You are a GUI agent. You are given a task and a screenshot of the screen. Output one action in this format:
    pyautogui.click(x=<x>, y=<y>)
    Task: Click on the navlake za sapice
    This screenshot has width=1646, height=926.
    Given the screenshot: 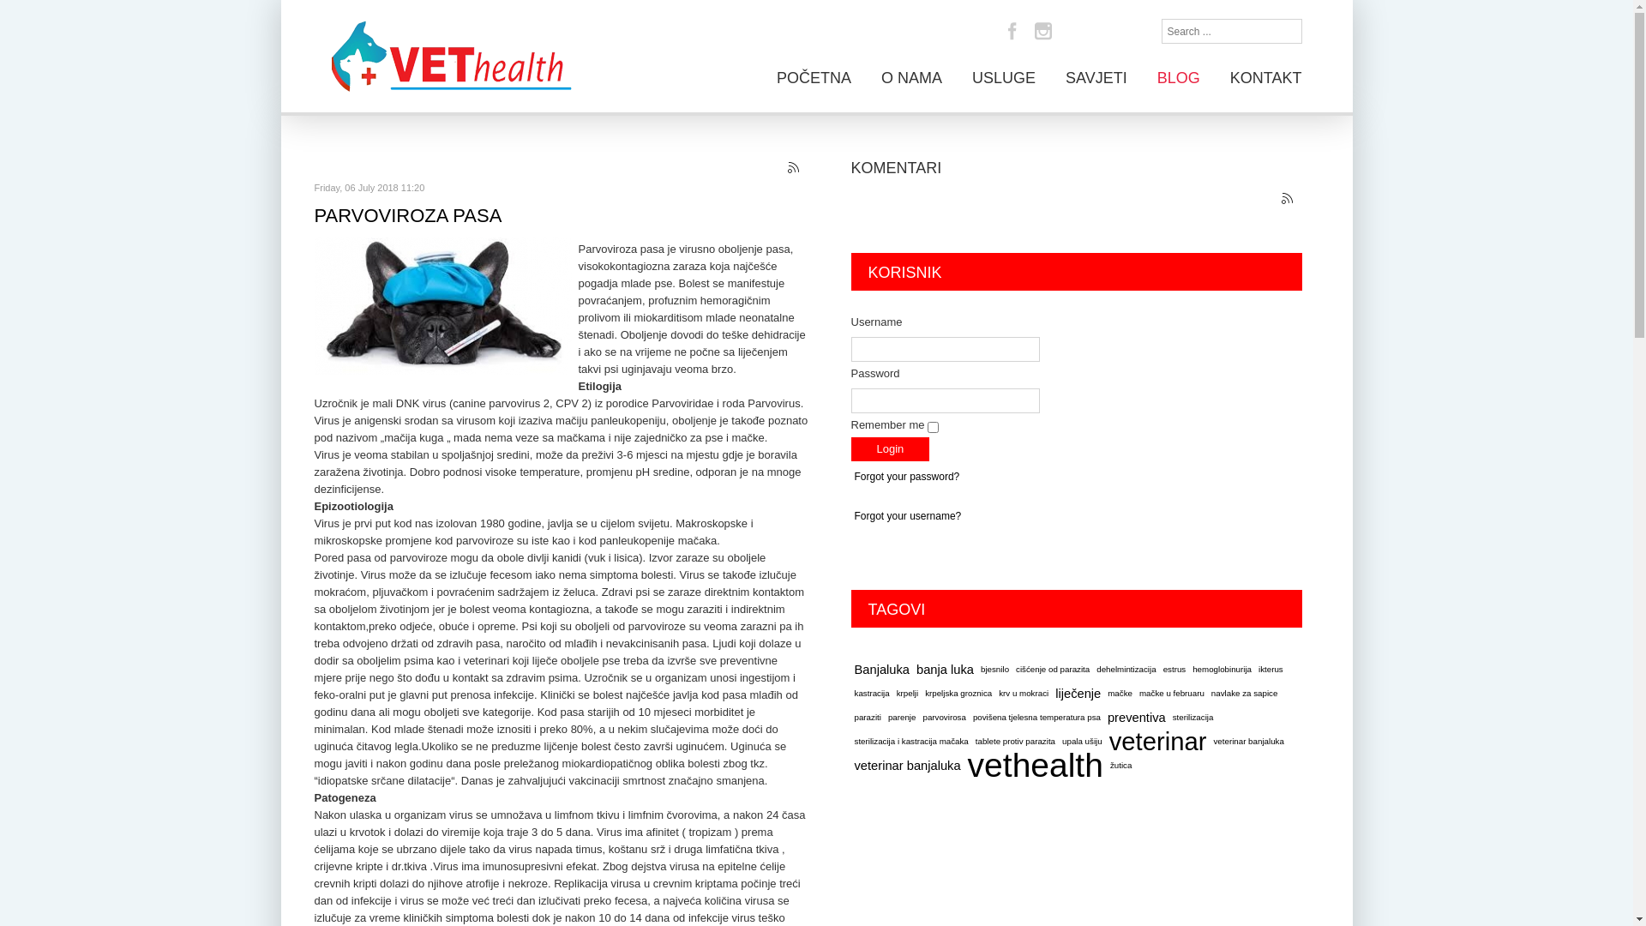 What is the action you would take?
    pyautogui.click(x=1245, y=694)
    